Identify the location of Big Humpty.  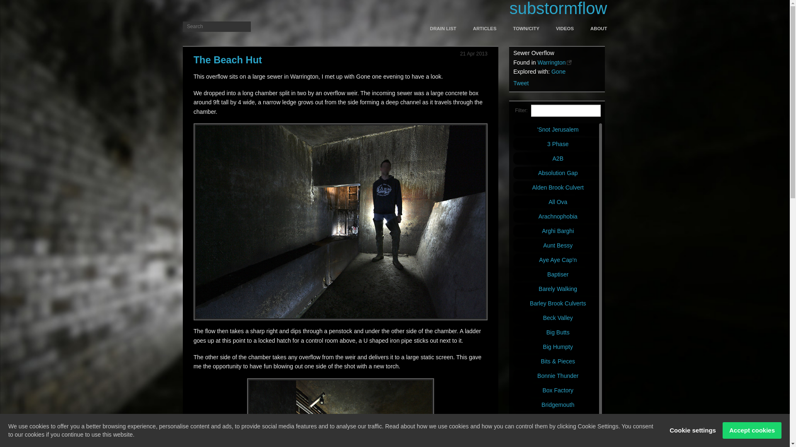
(558, 347).